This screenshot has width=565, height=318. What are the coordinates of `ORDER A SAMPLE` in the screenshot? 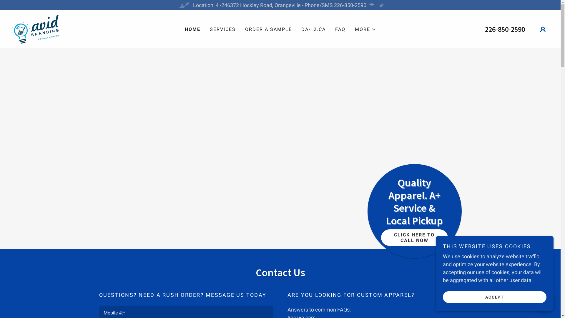 It's located at (268, 29).